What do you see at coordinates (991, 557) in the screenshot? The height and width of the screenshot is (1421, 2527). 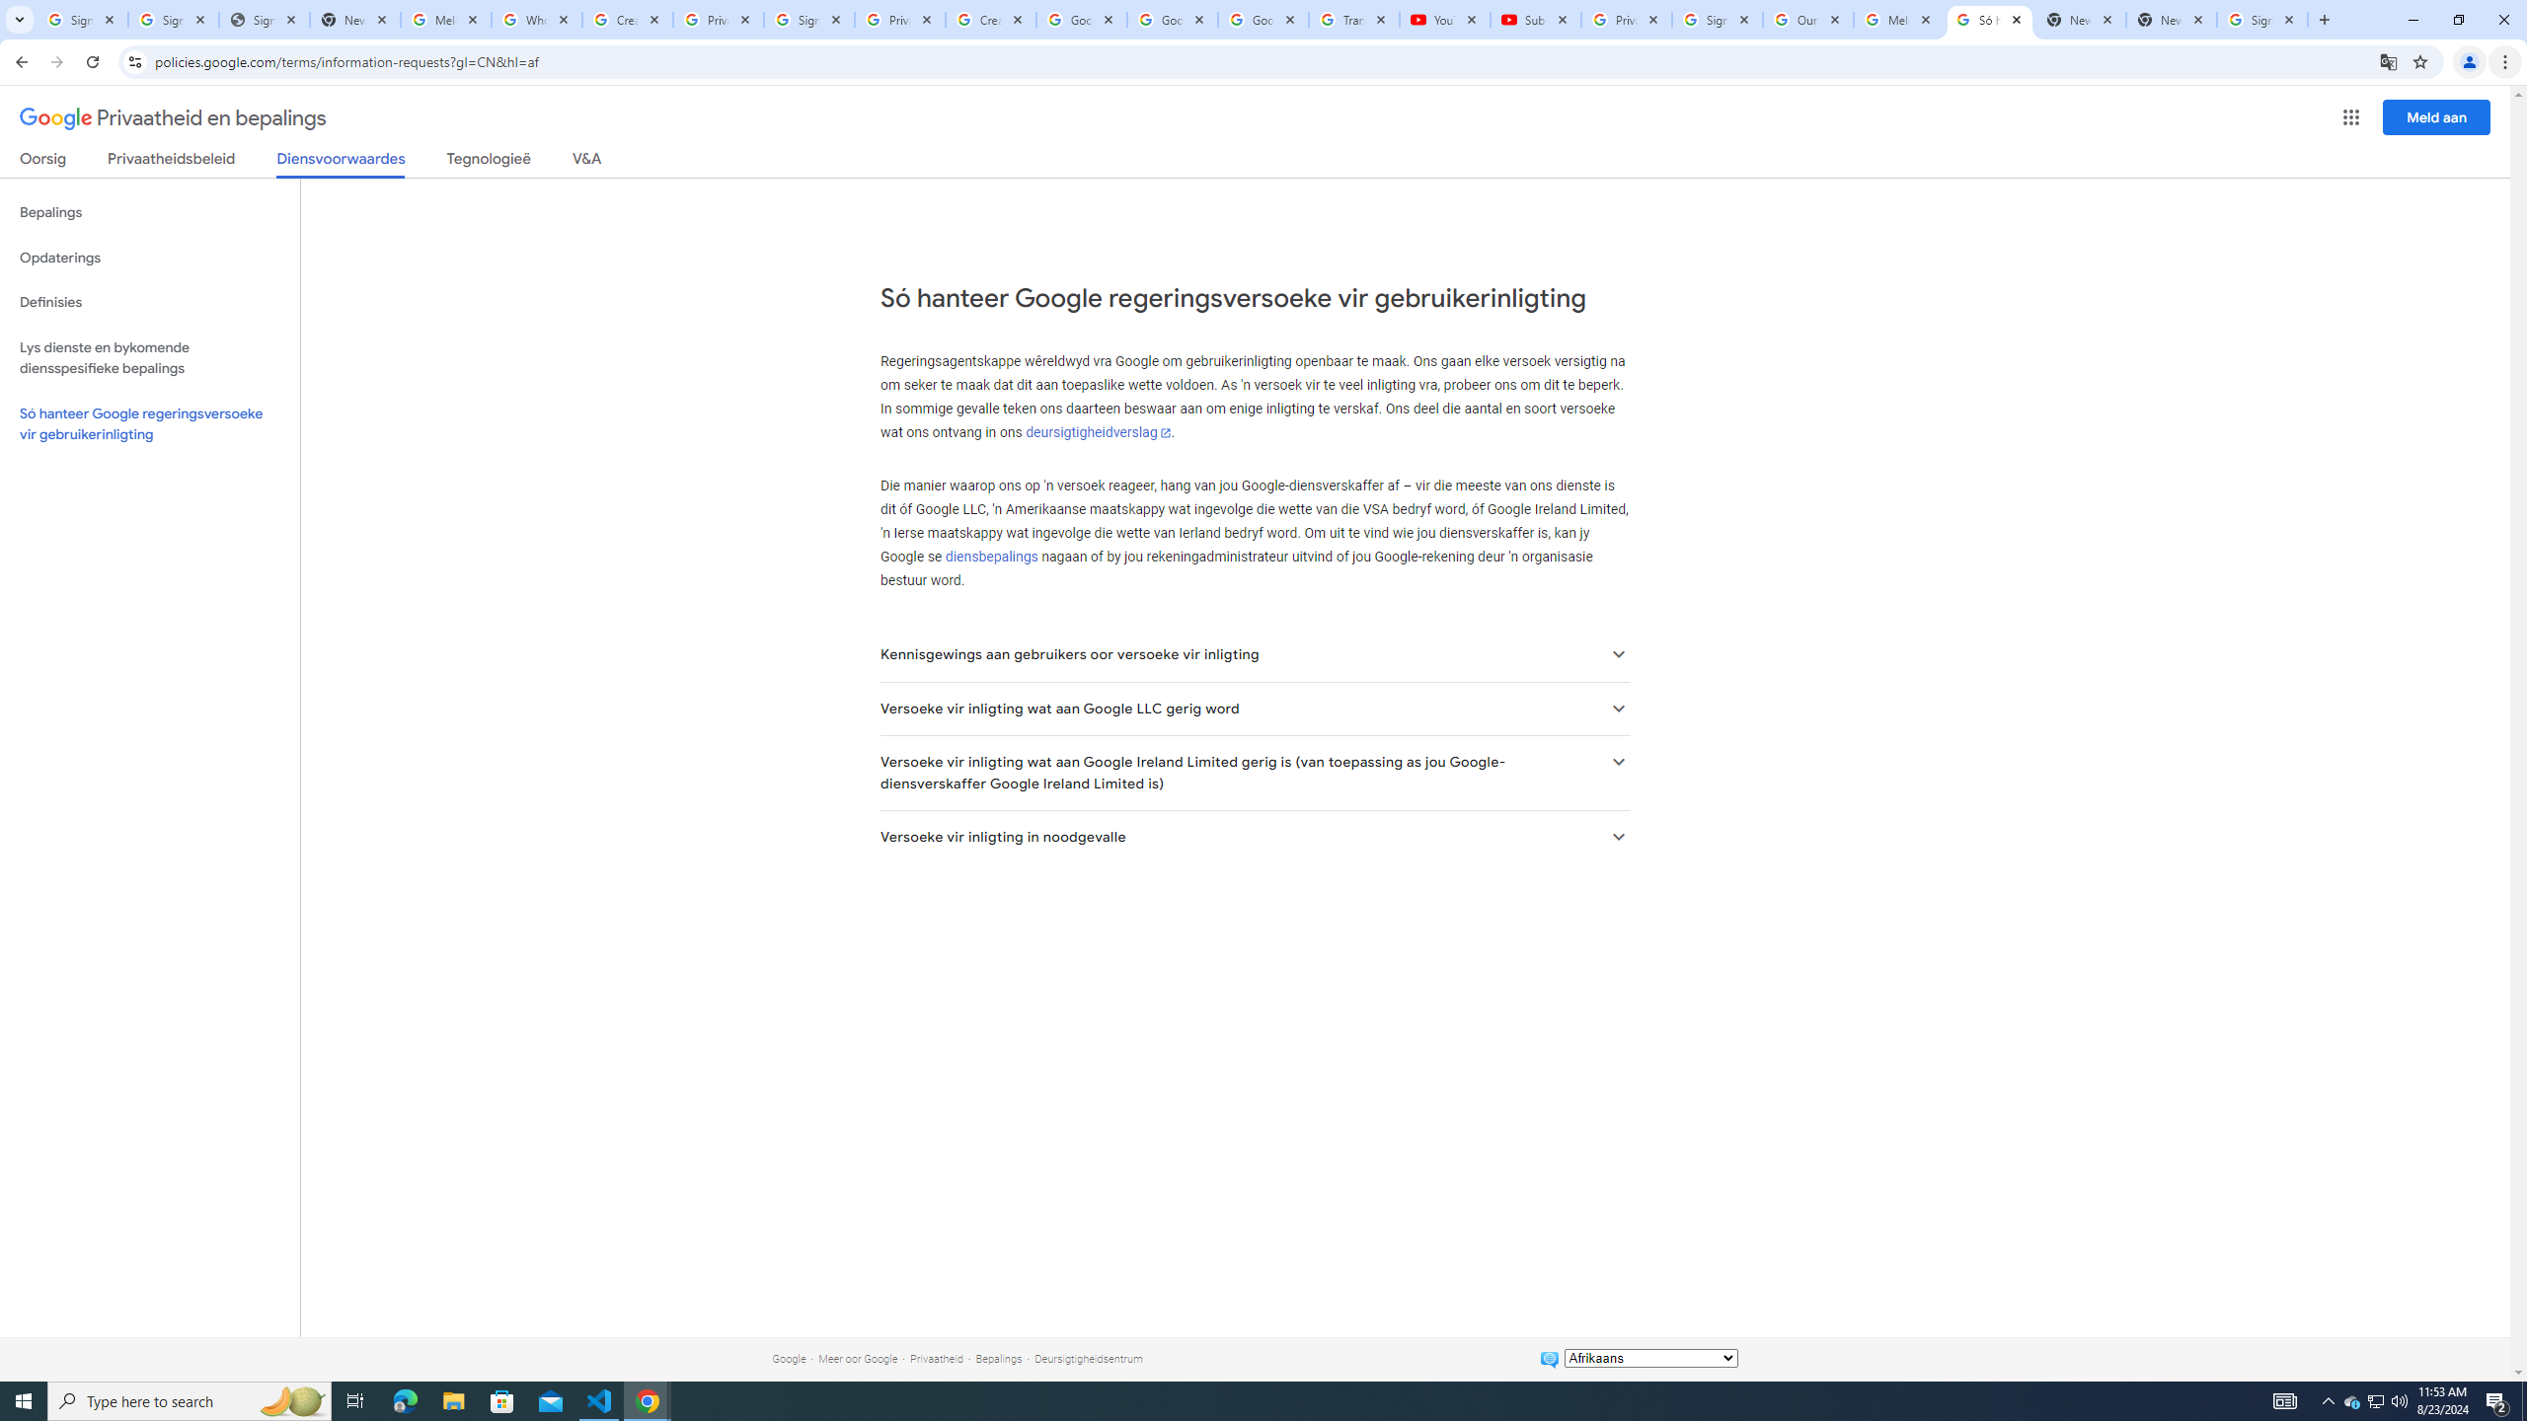 I see `diensbepalings` at bounding box center [991, 557].